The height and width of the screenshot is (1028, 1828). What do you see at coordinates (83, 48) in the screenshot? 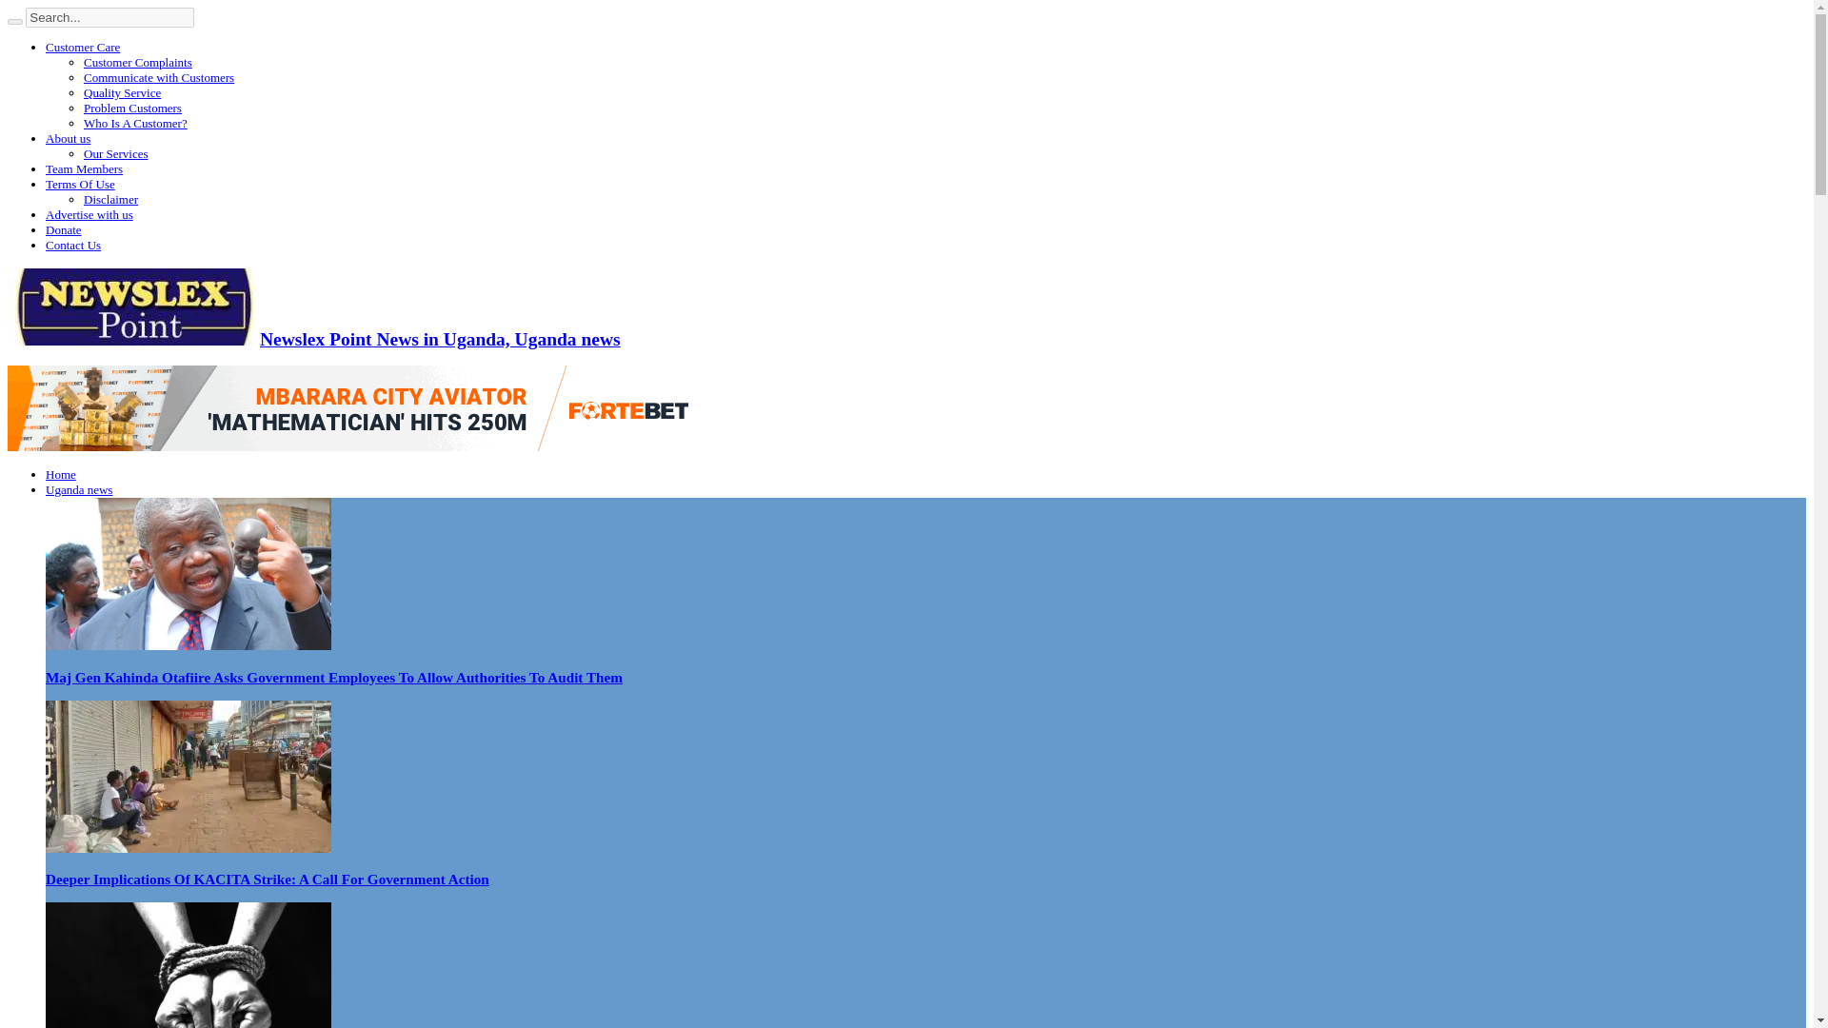
I see `Customer Care` at bounding box center [83, 48].